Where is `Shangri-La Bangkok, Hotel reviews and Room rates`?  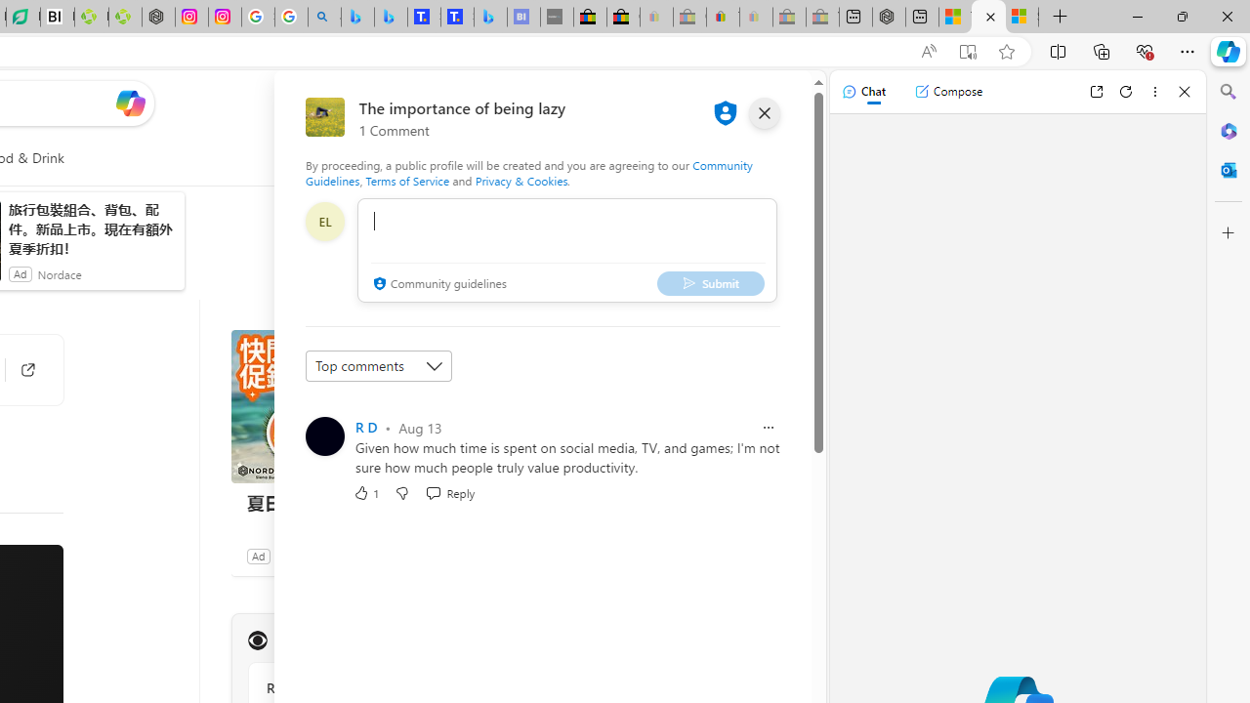 Shangri-La Bangkok, Hotel reviews and Room rates is located at coordinates (457, 18).